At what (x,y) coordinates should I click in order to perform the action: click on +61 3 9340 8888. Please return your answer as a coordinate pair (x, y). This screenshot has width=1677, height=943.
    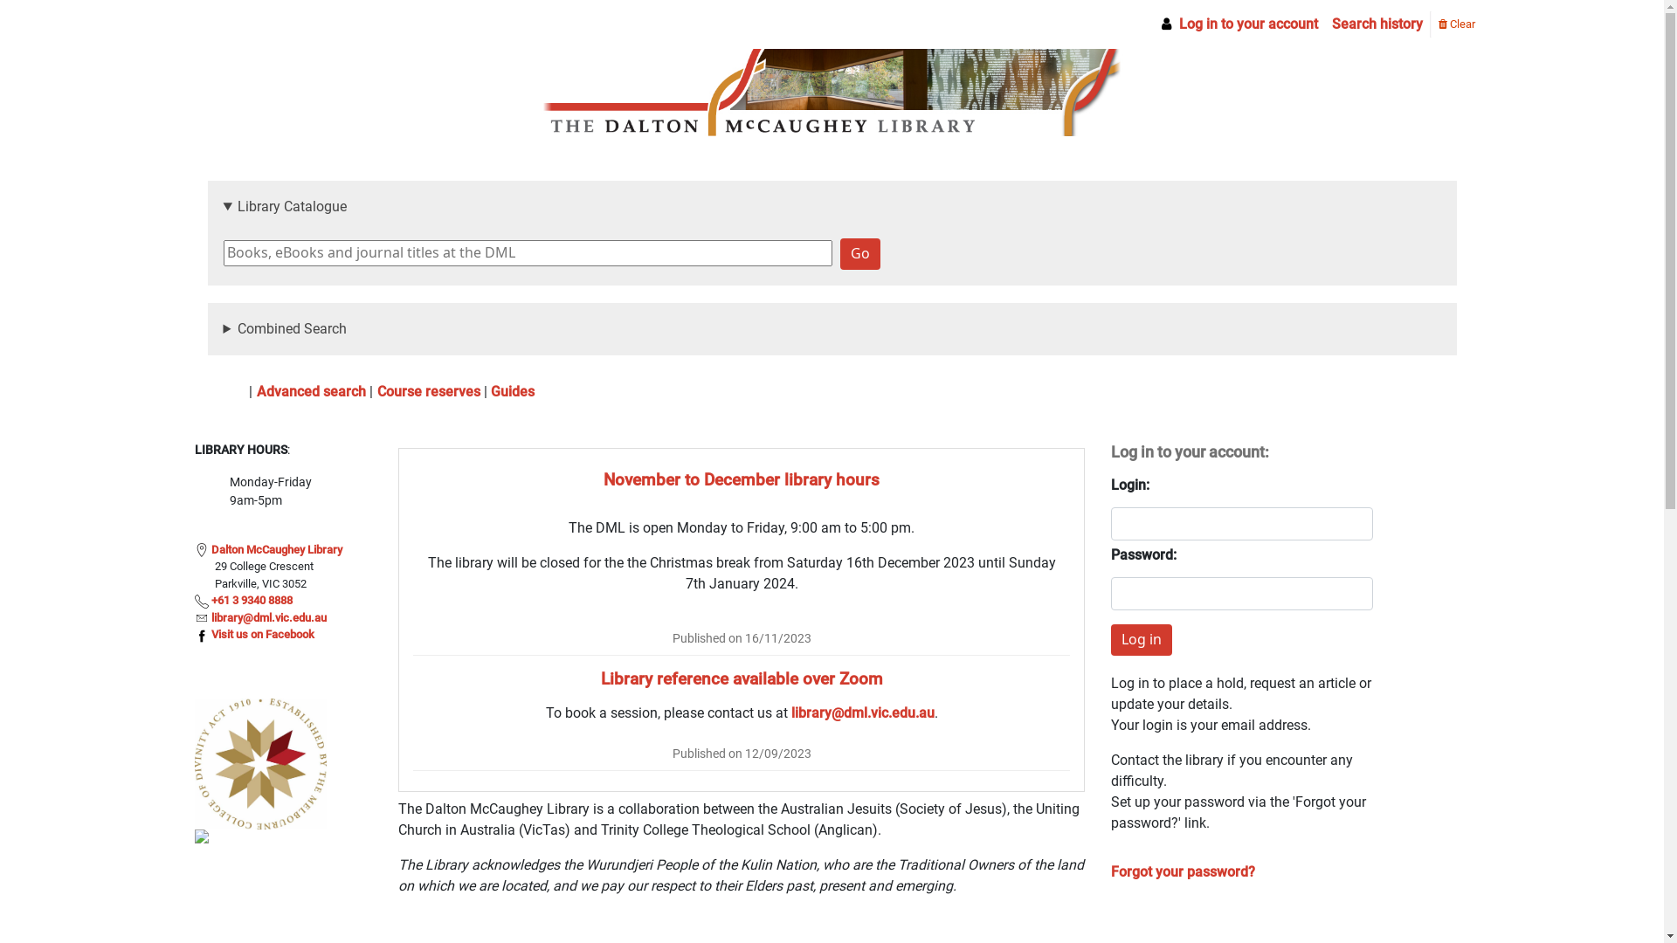
    Looking at the image, I should click on (252, 601).